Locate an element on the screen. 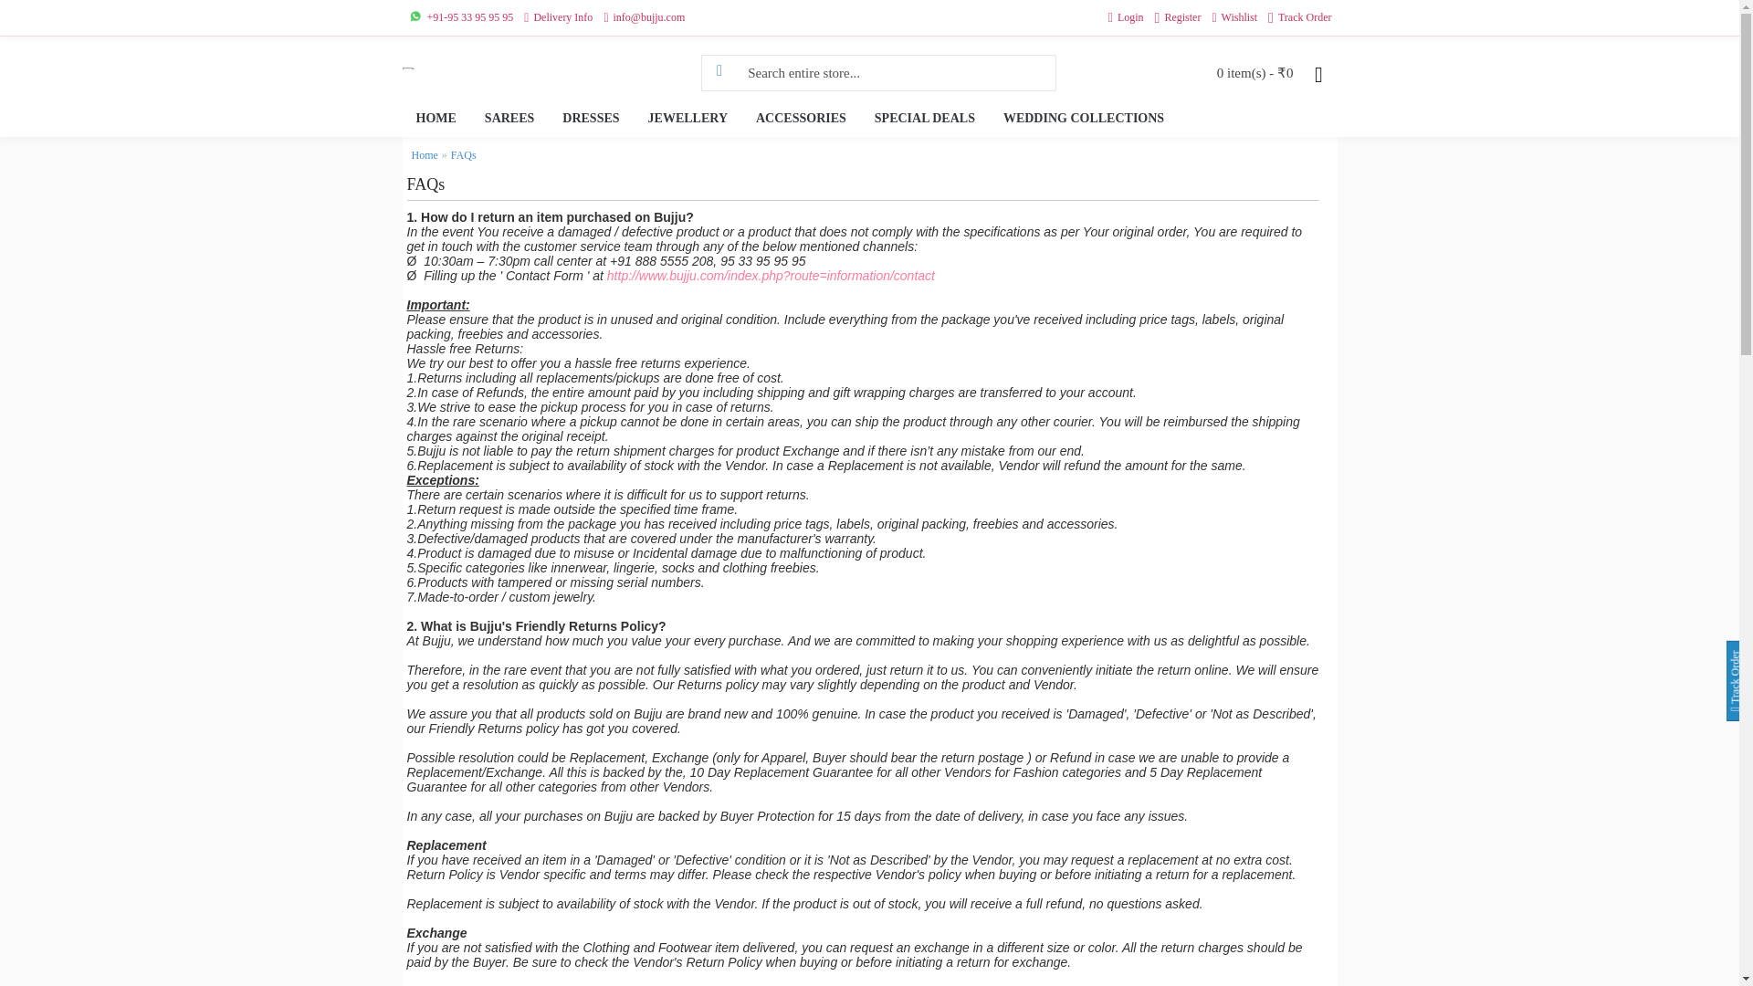 The image size is (1753, 986). Login is located at coordinates (1126, 18).